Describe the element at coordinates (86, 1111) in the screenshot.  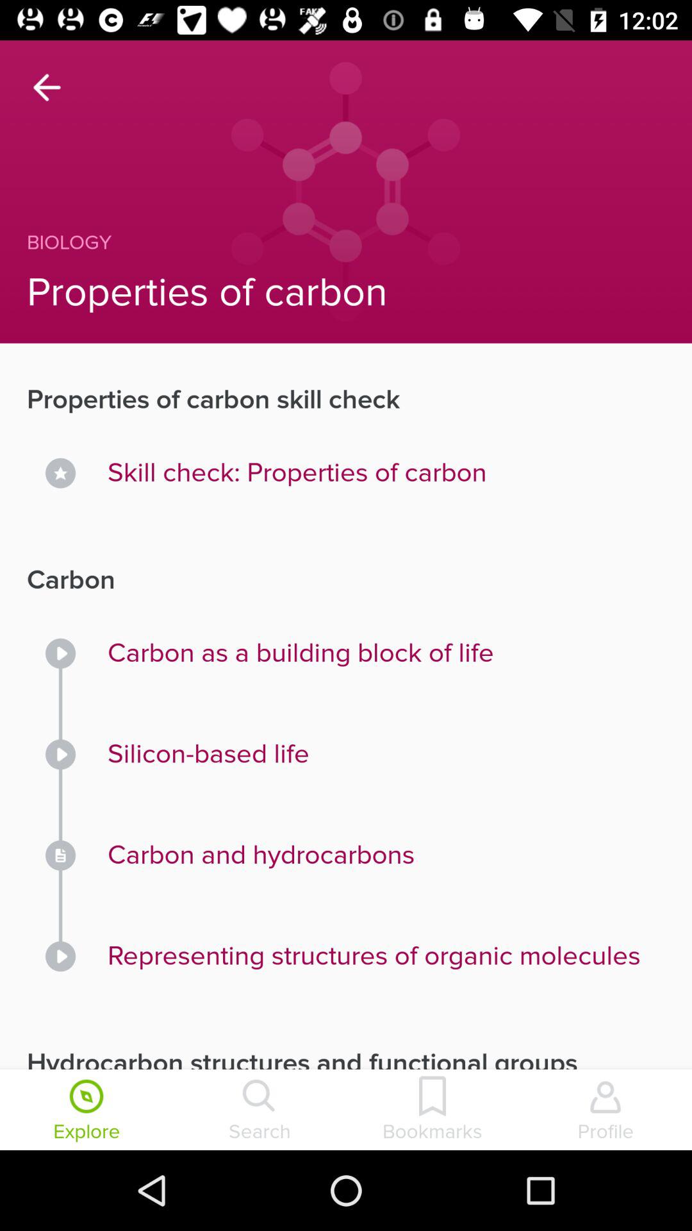
I see `turn off icon to the left of search` at that location.